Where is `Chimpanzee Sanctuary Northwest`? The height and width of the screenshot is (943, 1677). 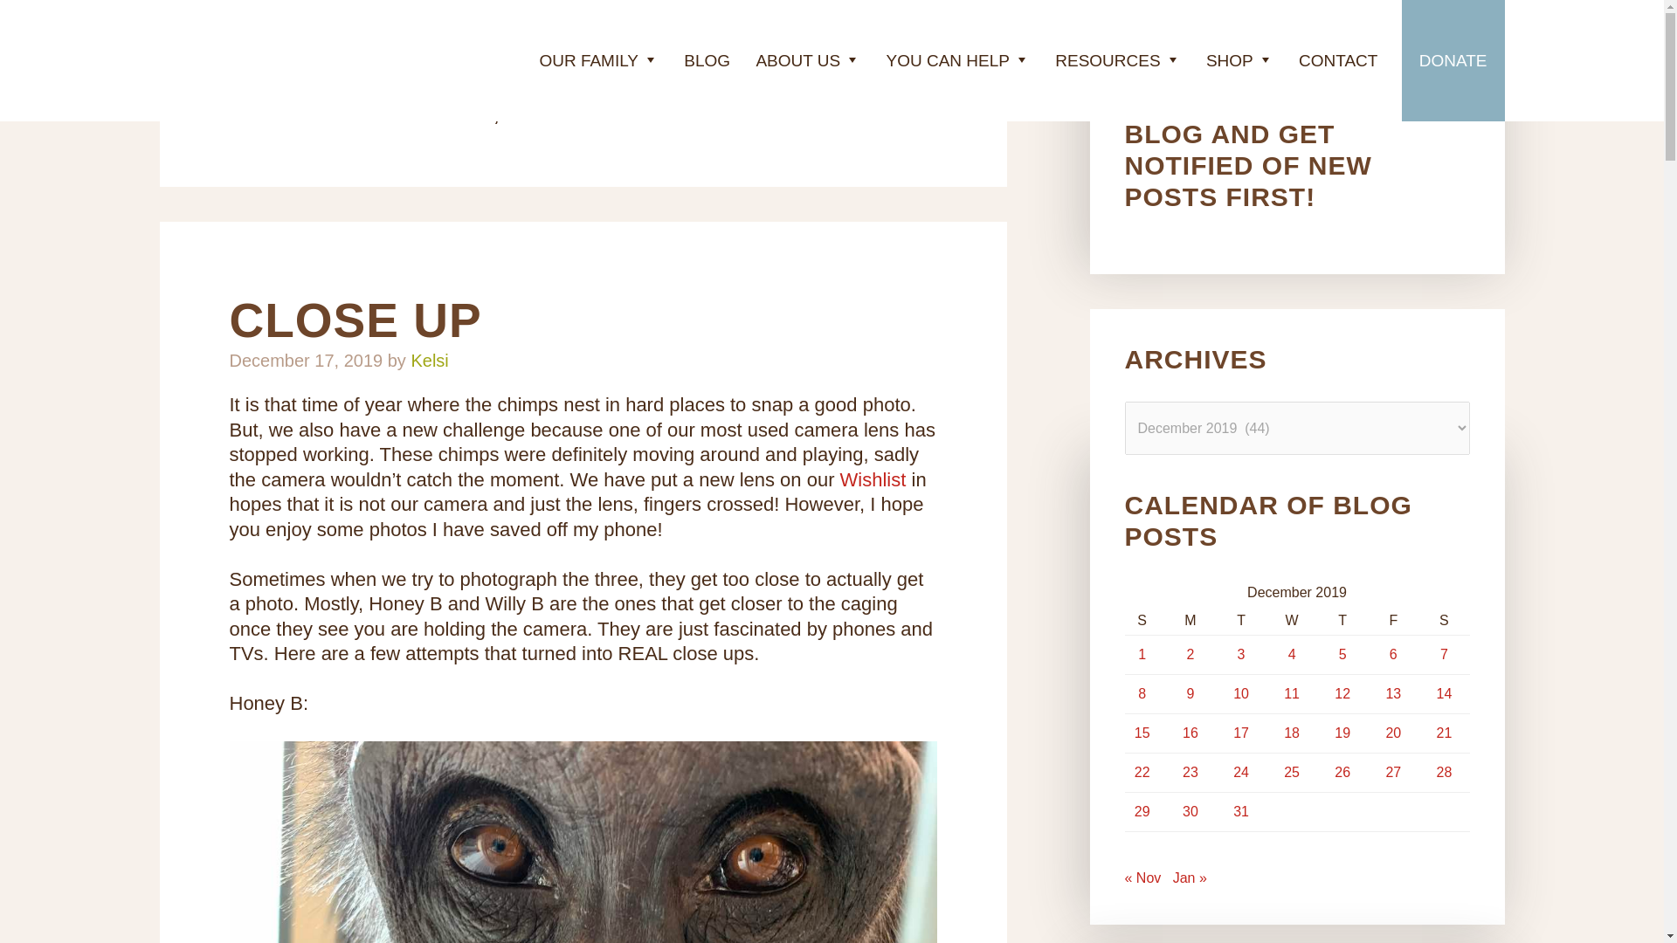 Chimpanzee Sanctuary Northwest is located at coordinates (264, 63).